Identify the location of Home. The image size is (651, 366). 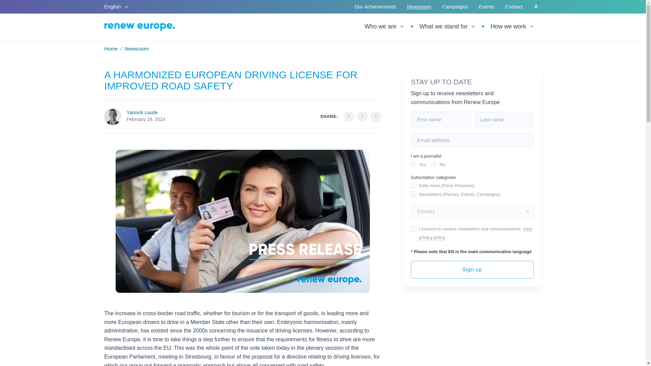
(111, 49).